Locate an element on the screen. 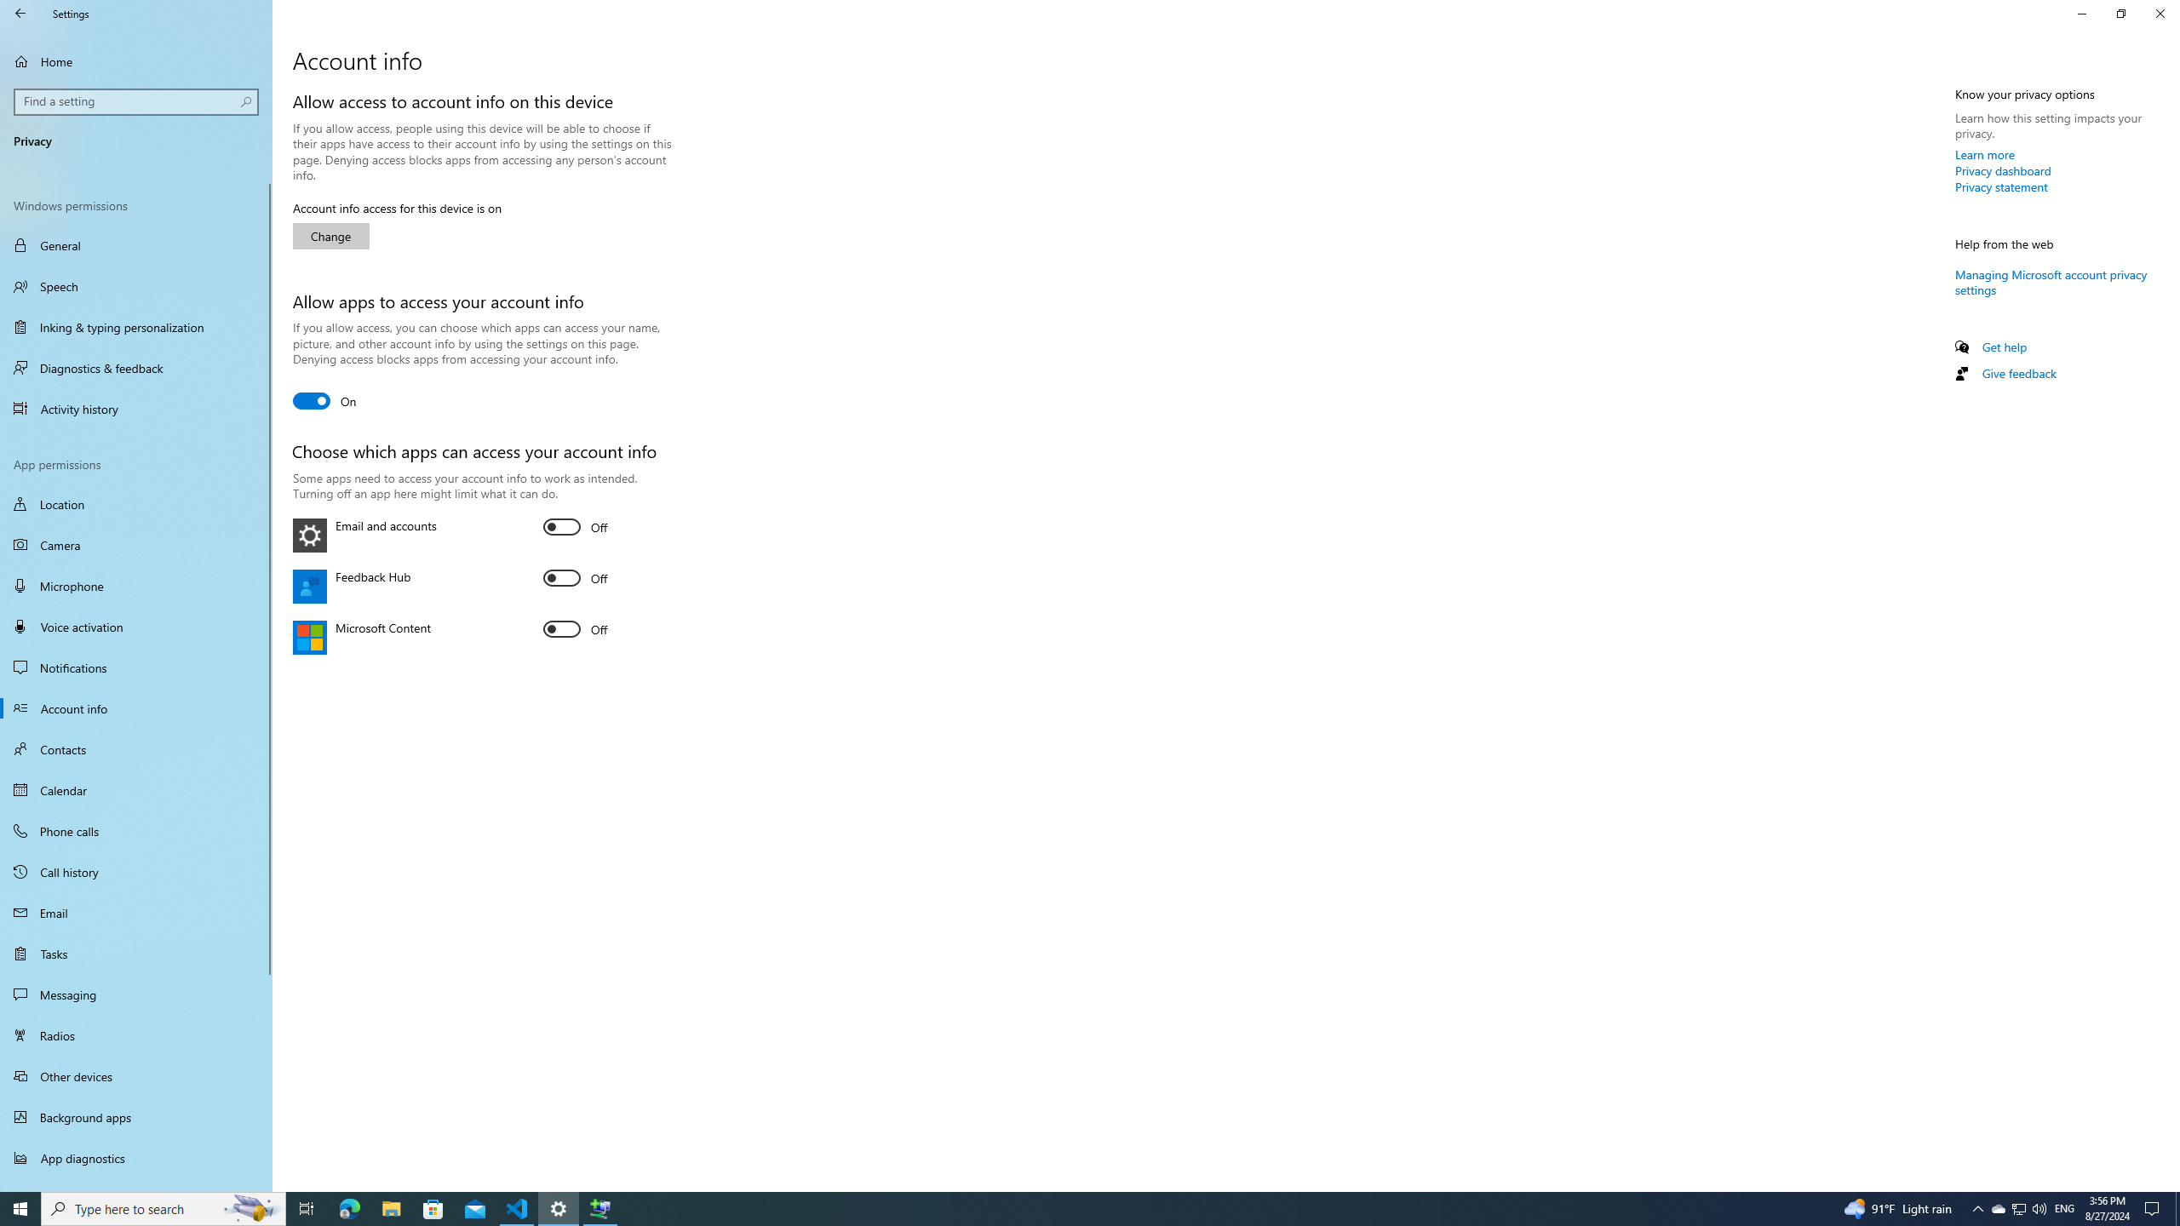 The height and width of the screenshot is (1226, 2180). Background apps is located at coordinates (136, 1117).